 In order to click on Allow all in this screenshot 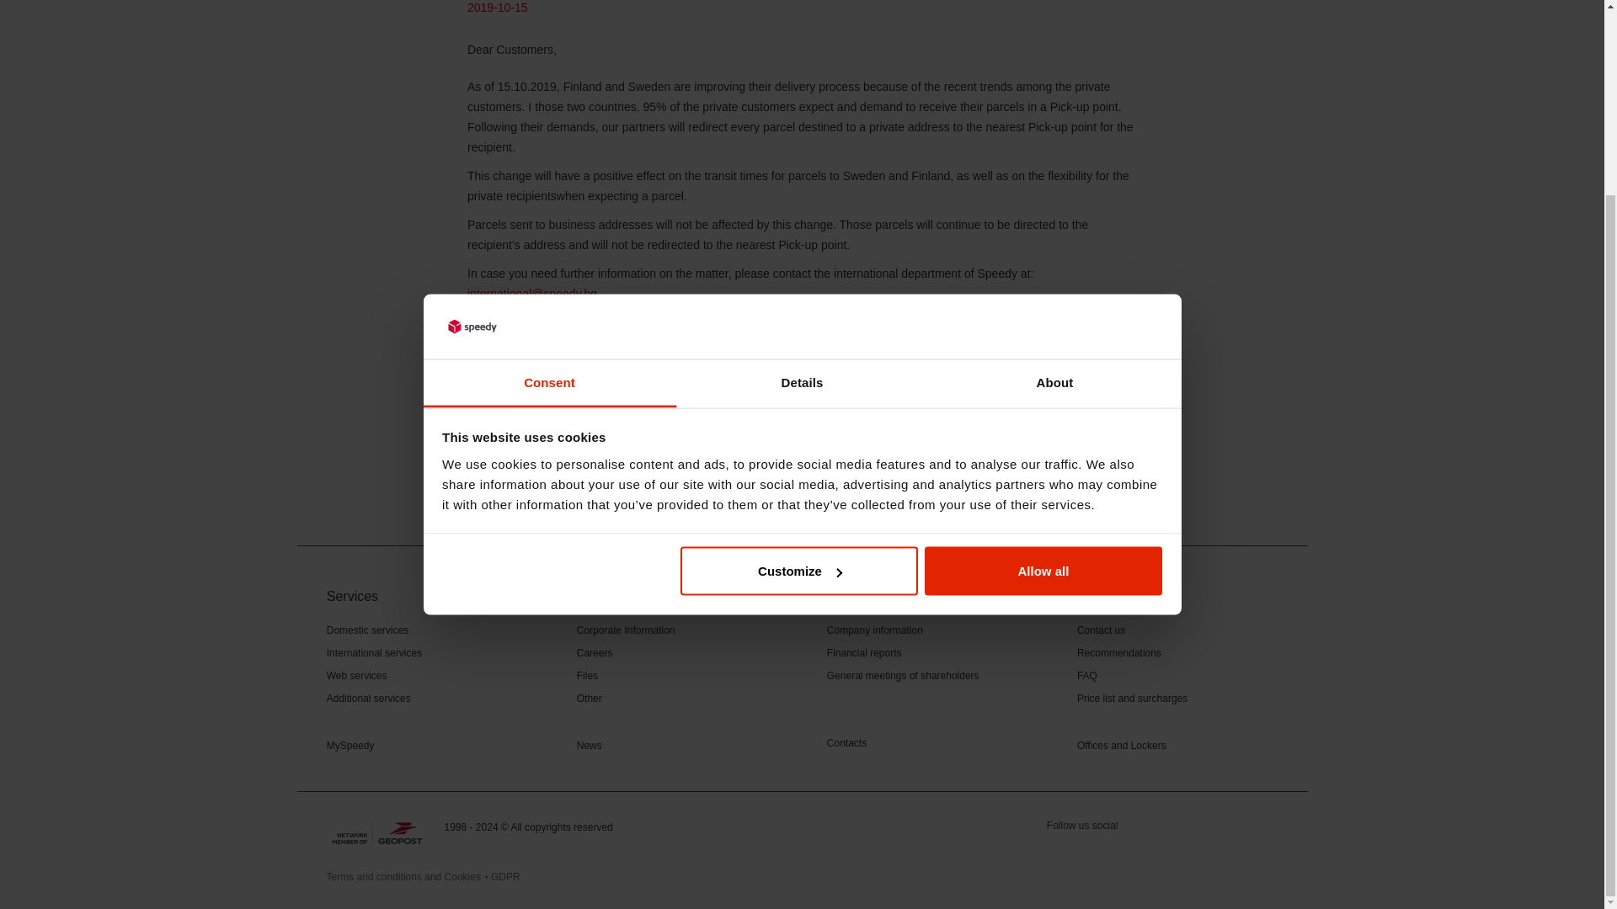, I will do `click(1043, 333)`.